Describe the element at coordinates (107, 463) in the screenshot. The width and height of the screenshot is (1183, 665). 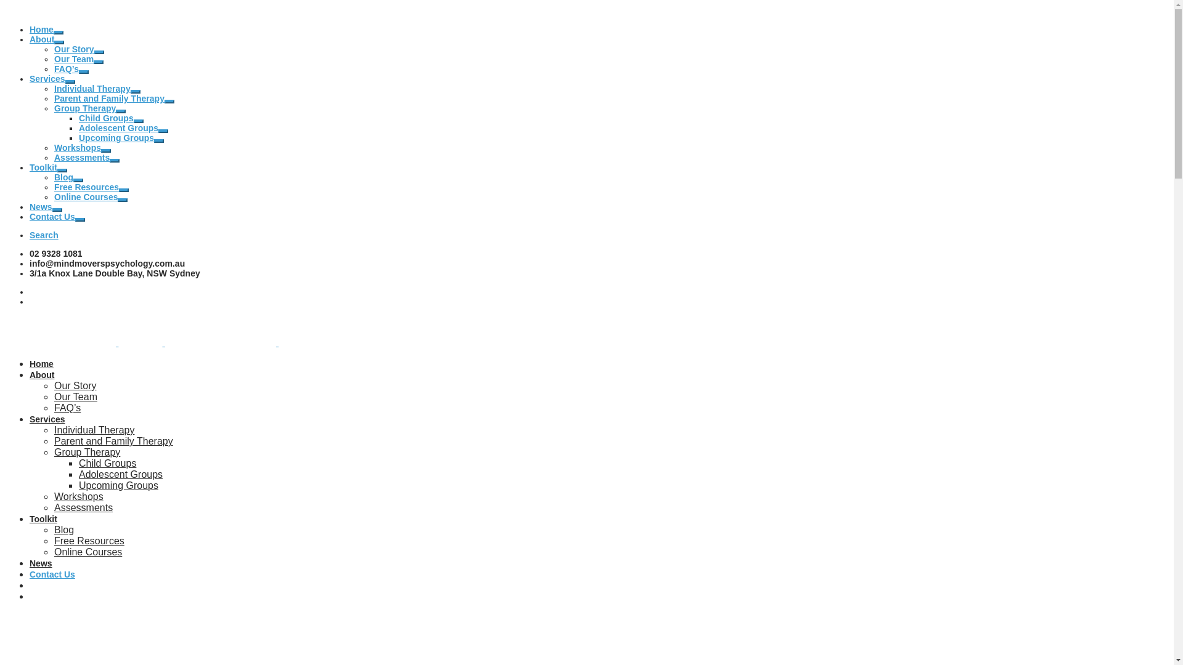
I see `Child Groups` at that location.